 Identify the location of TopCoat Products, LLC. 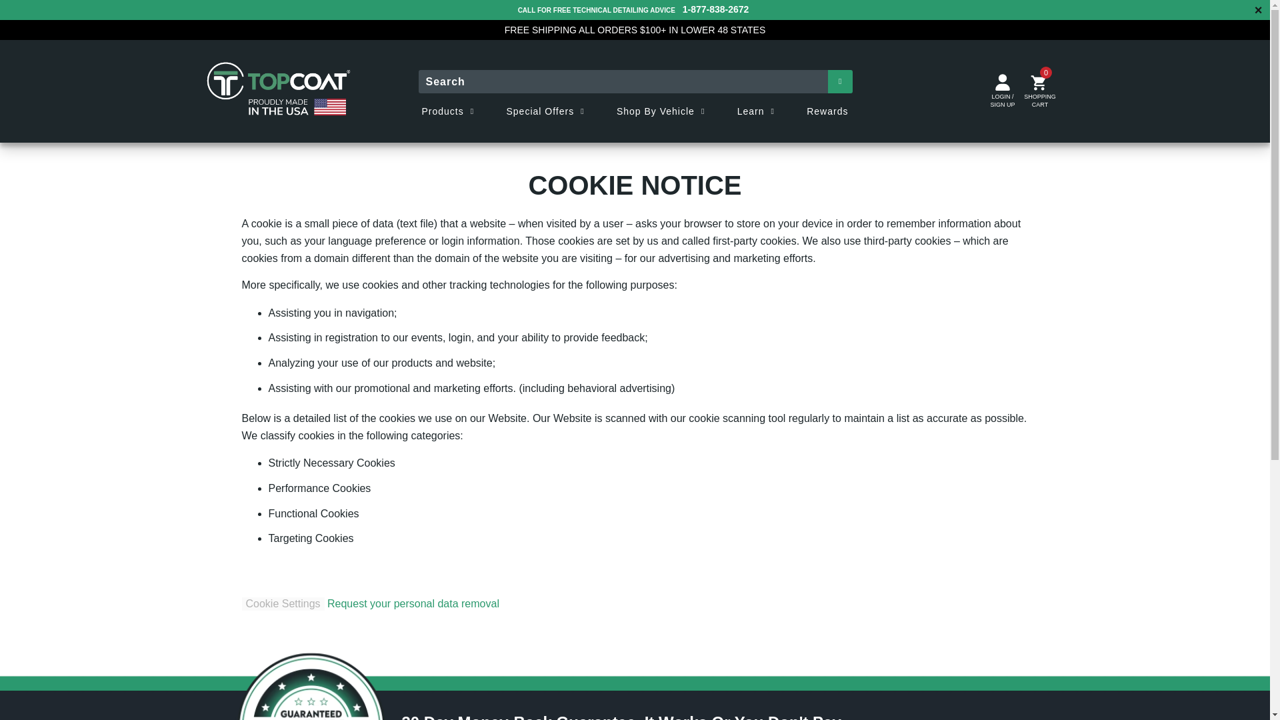
(279, 91).